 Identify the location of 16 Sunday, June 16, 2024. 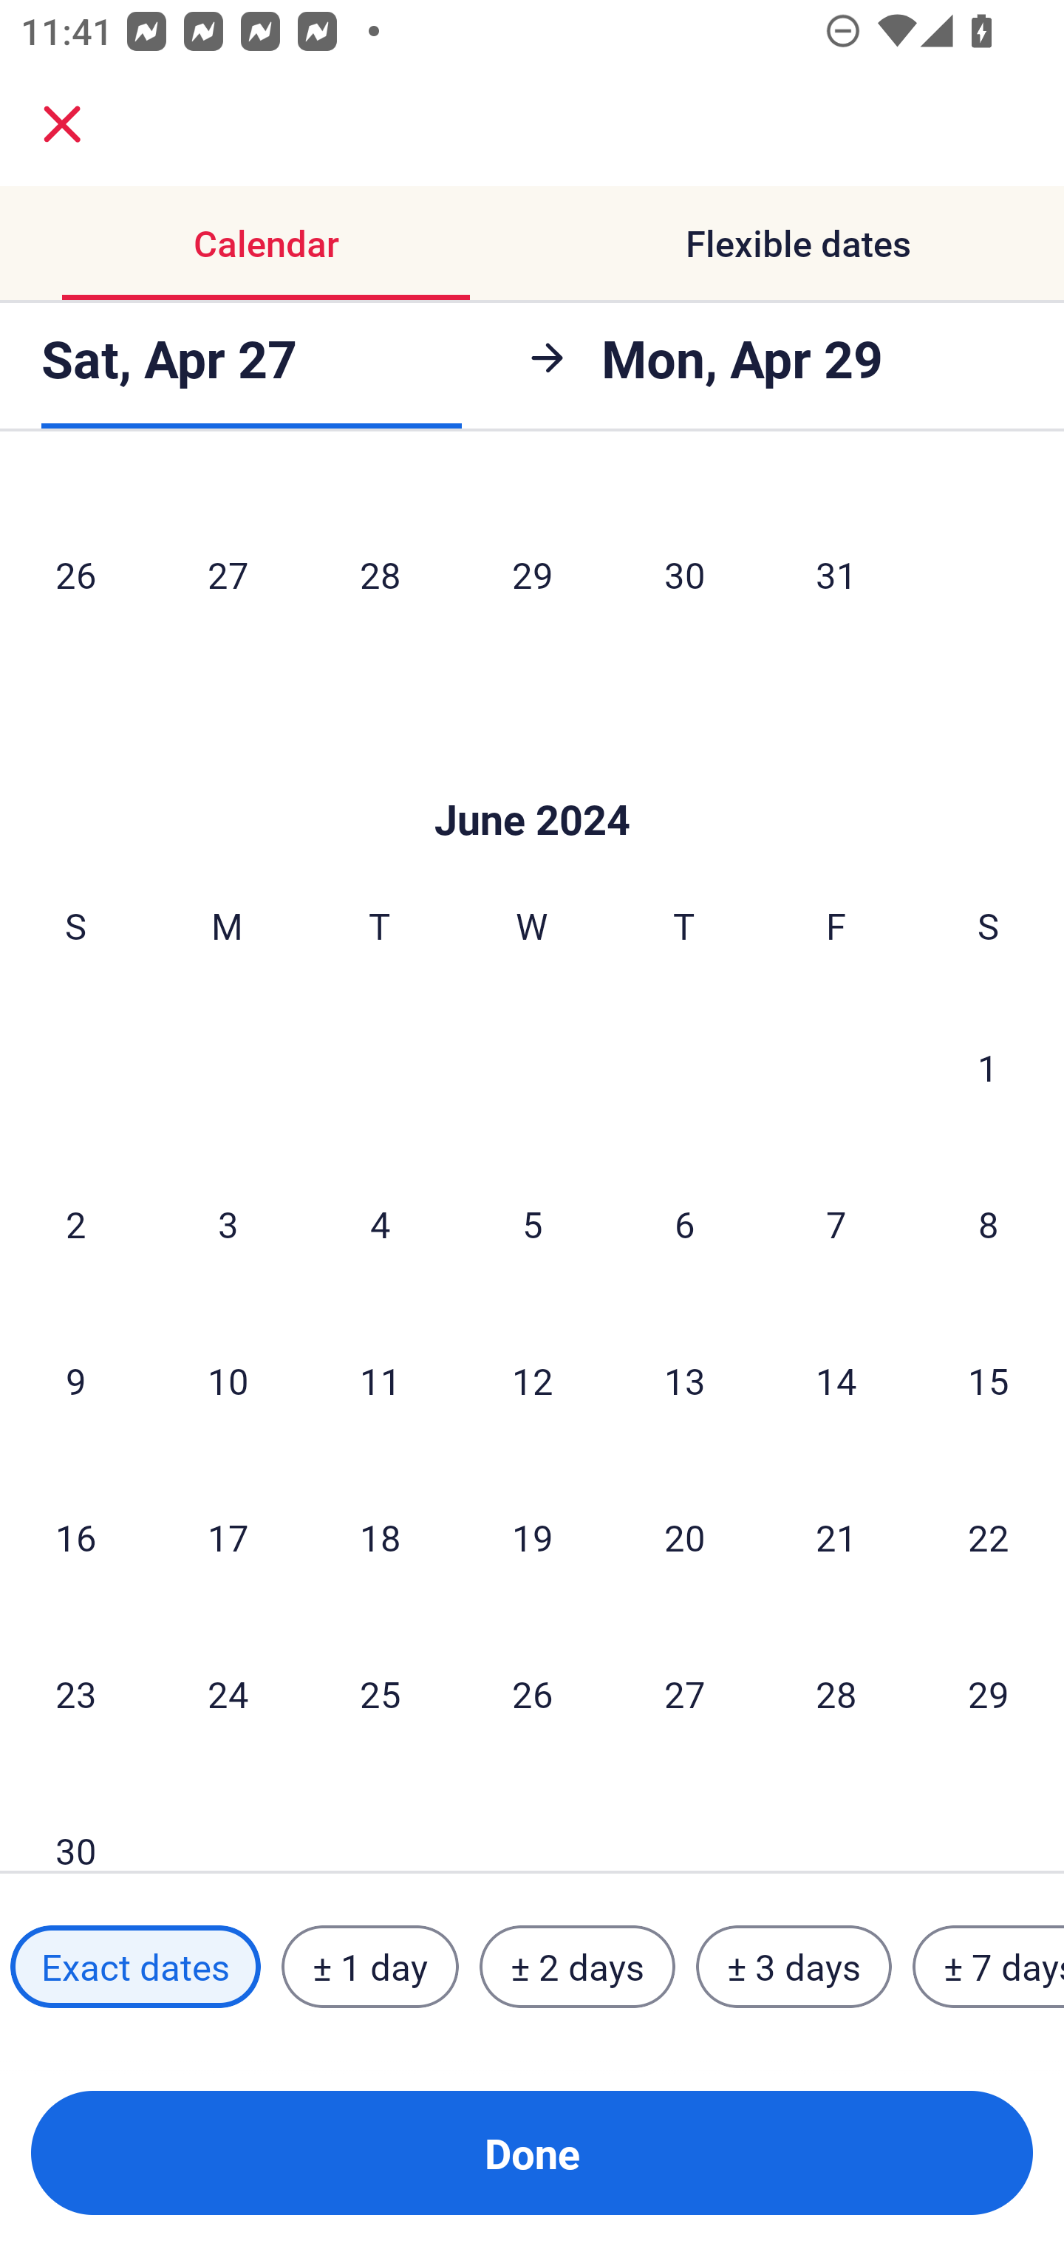
(75, 1537).